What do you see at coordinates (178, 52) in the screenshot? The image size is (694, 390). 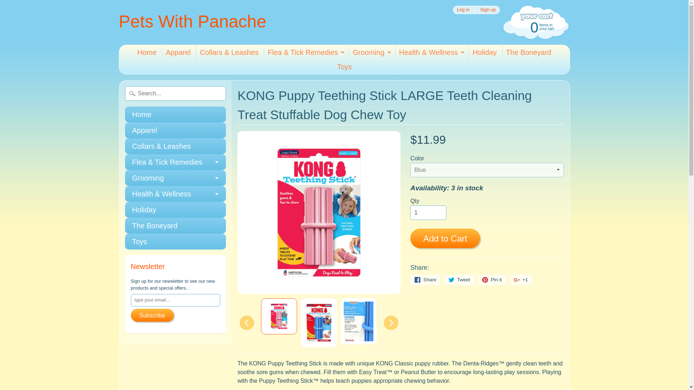 I see `Apparel` at bounding box center [178, 52].